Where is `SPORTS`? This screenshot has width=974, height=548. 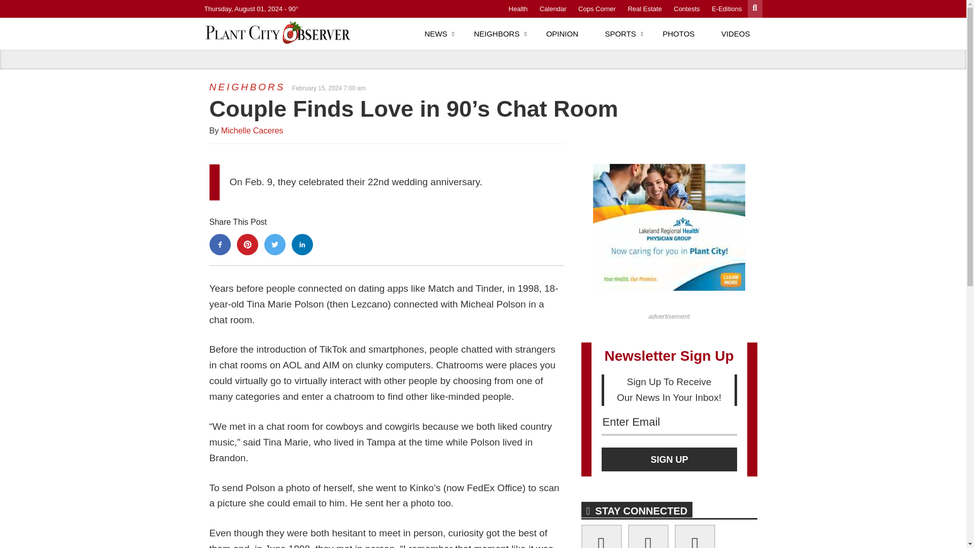 SPORTS is located at coordinates (620, 33).